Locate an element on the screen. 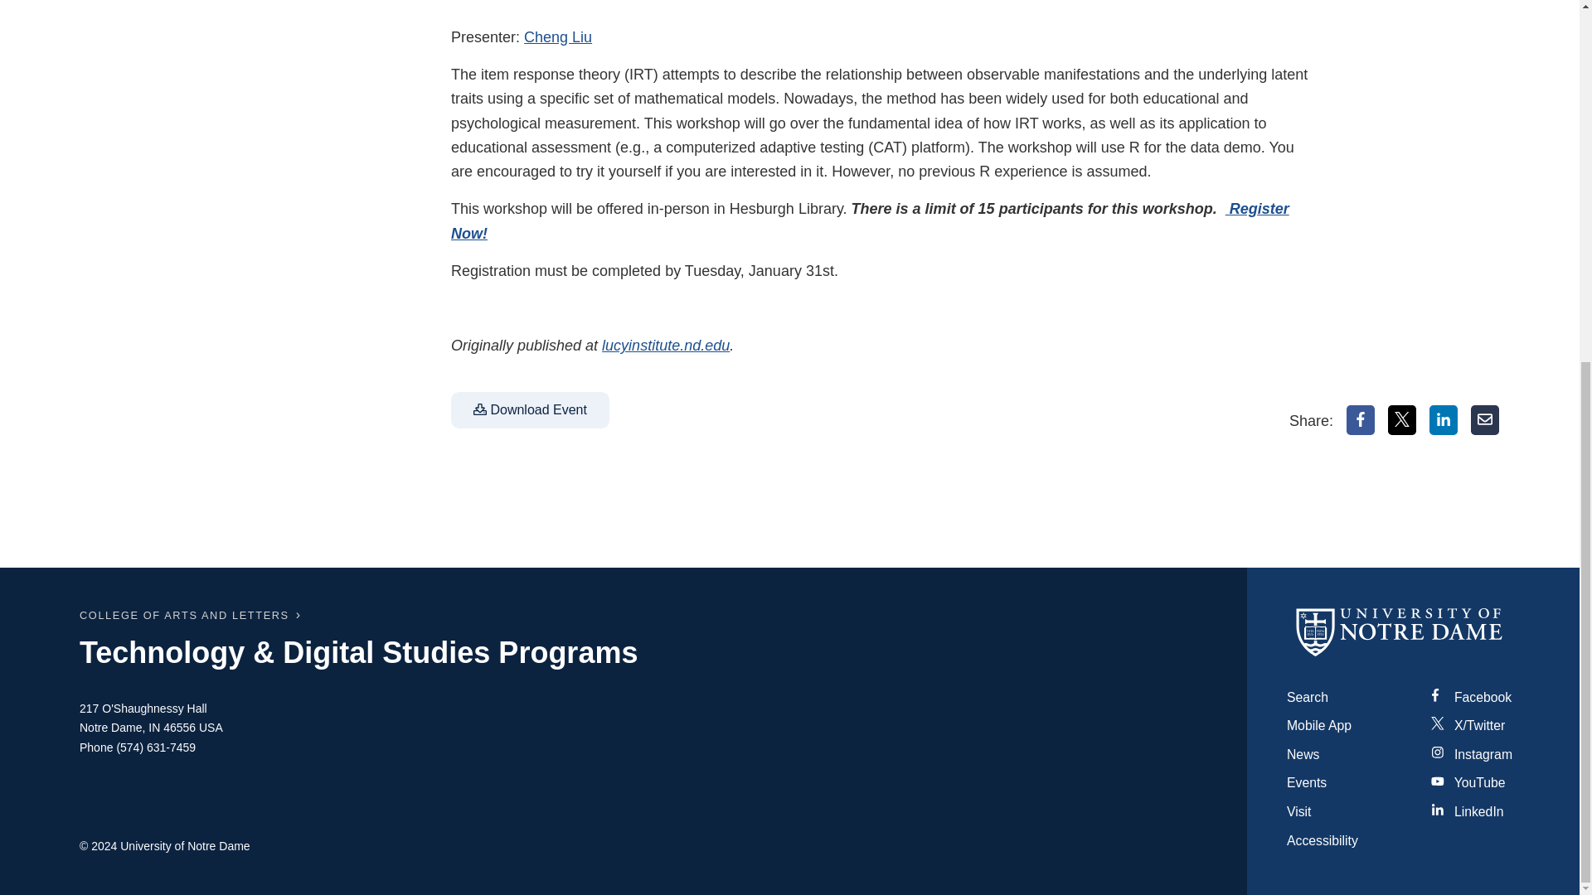 This screenshot has height=895, width=1592.  Register Now! is located at coordinates (870, 220).